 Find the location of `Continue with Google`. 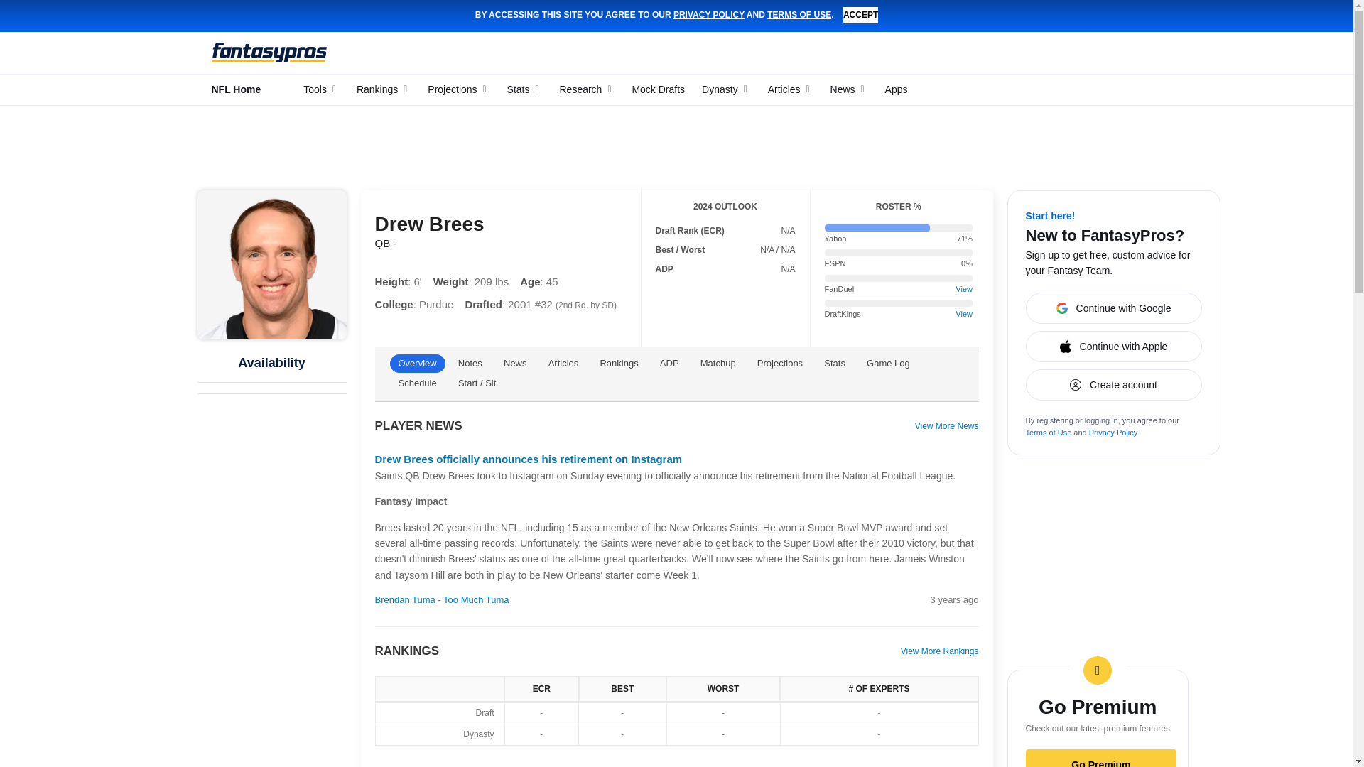

Continue with Google is located at coordinates (1113, 276).